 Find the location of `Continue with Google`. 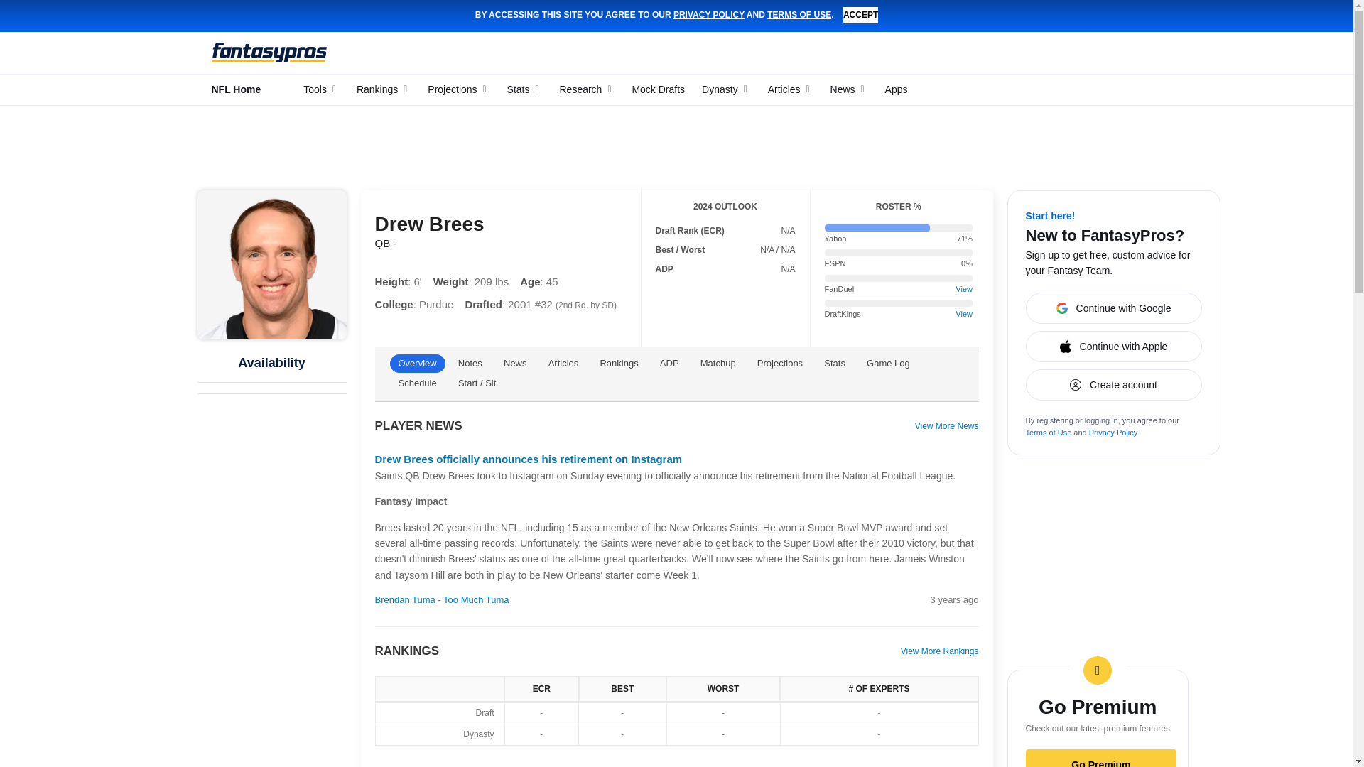

Continue with Google is located at coordinates (1113, 276).